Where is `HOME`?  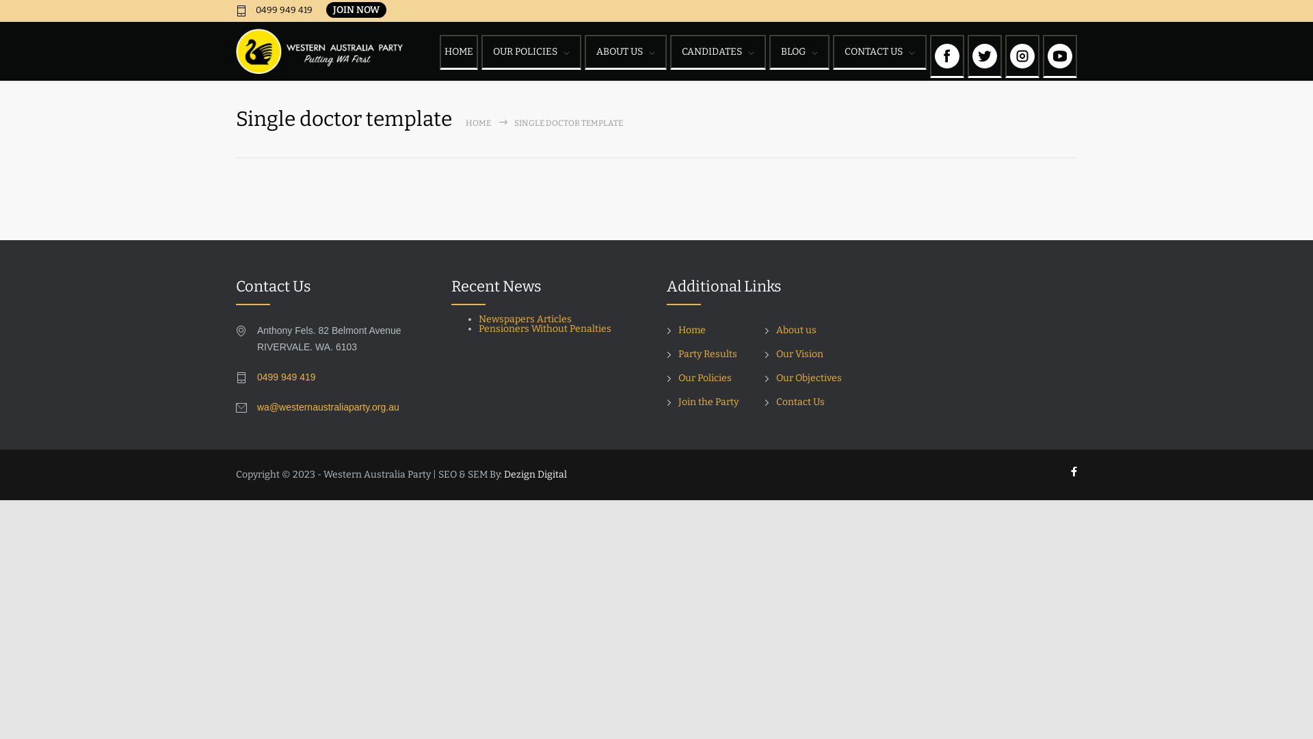 HOME is located at coordinates (459, 52).